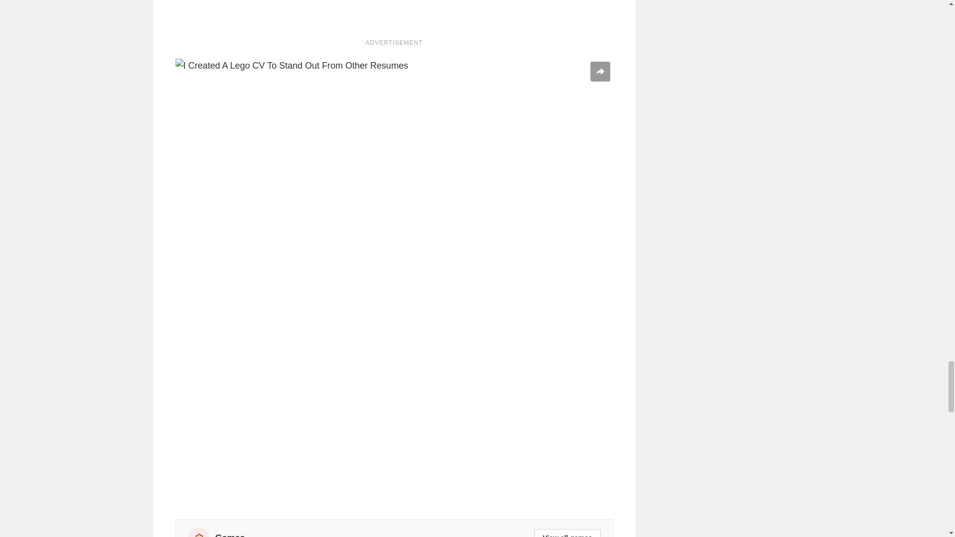 The image size is (955, 537). Describe the element at coordinates (394, 14) in the screenshot. I see `I Created A Lego CV To Stand Out From Other Resumes` at that location.